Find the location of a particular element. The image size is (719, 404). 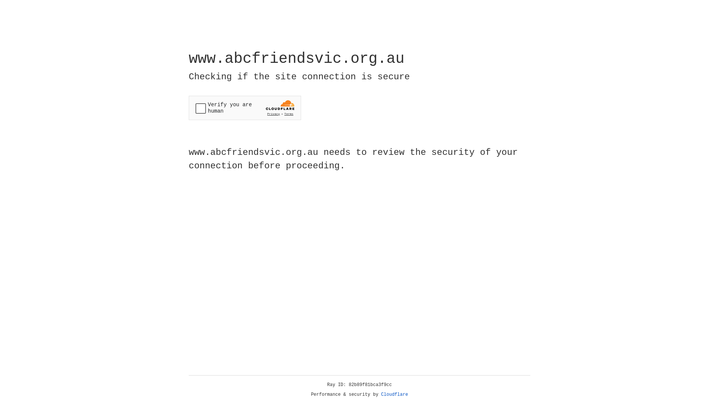

Widget containing a Cloudflare security challenge is located at coordinates (245, 108).